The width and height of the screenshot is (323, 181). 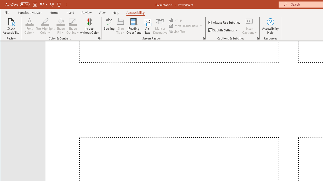 I want to click on Font Color, so click(x=29, y=26).